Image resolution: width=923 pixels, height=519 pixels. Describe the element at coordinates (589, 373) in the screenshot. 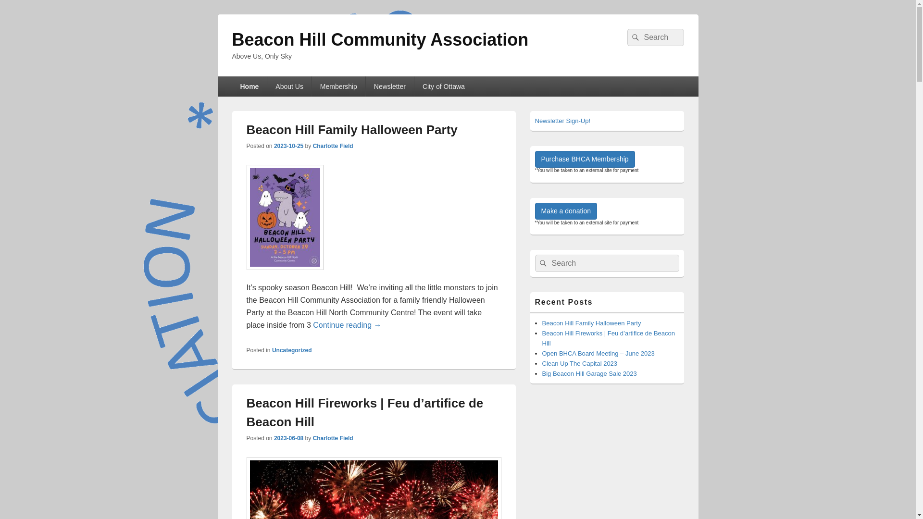

I see `Big Beacon Hill Garage Sale 2023` at that location.